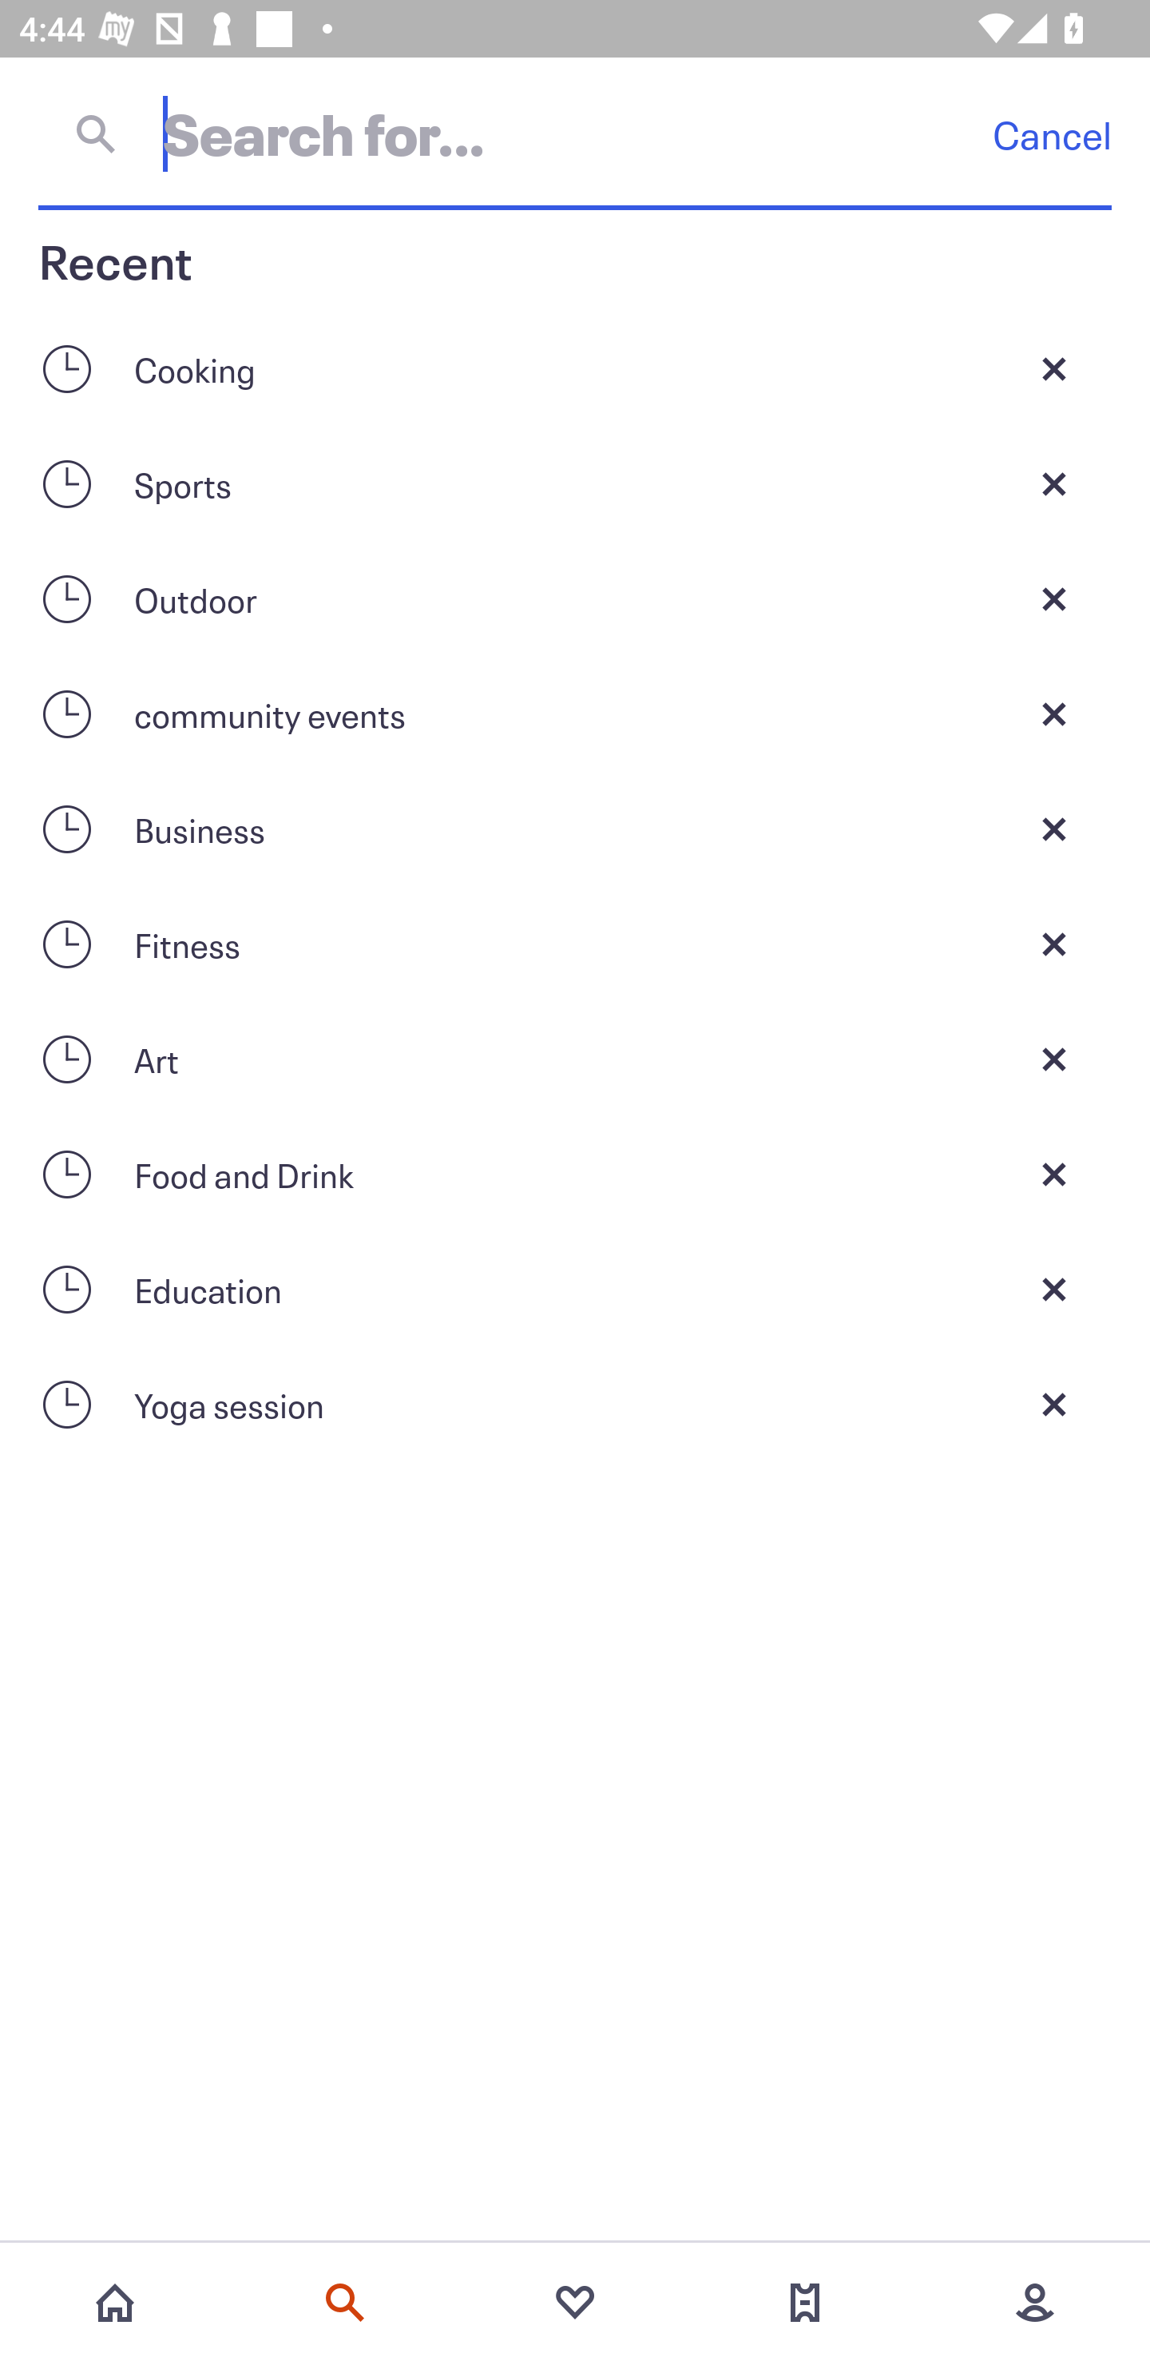  I want to click on Favorites, so click(575, 2303).